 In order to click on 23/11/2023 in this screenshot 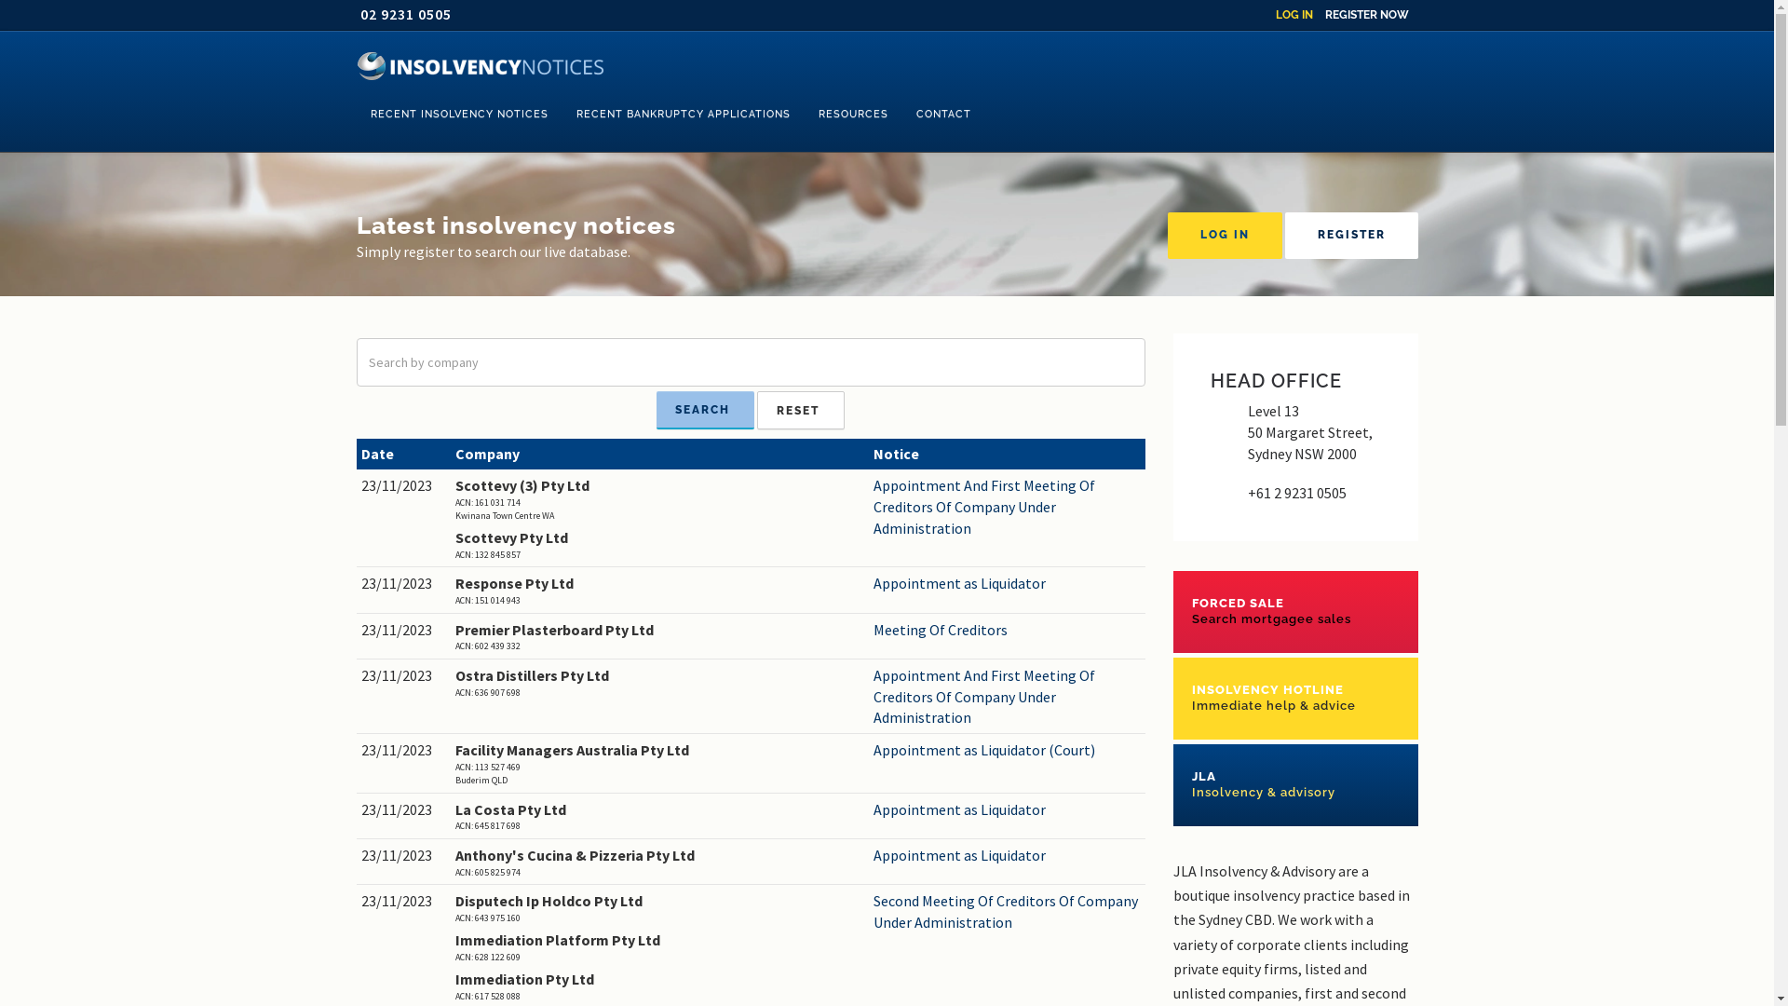, I will do `click(404, 810)`.